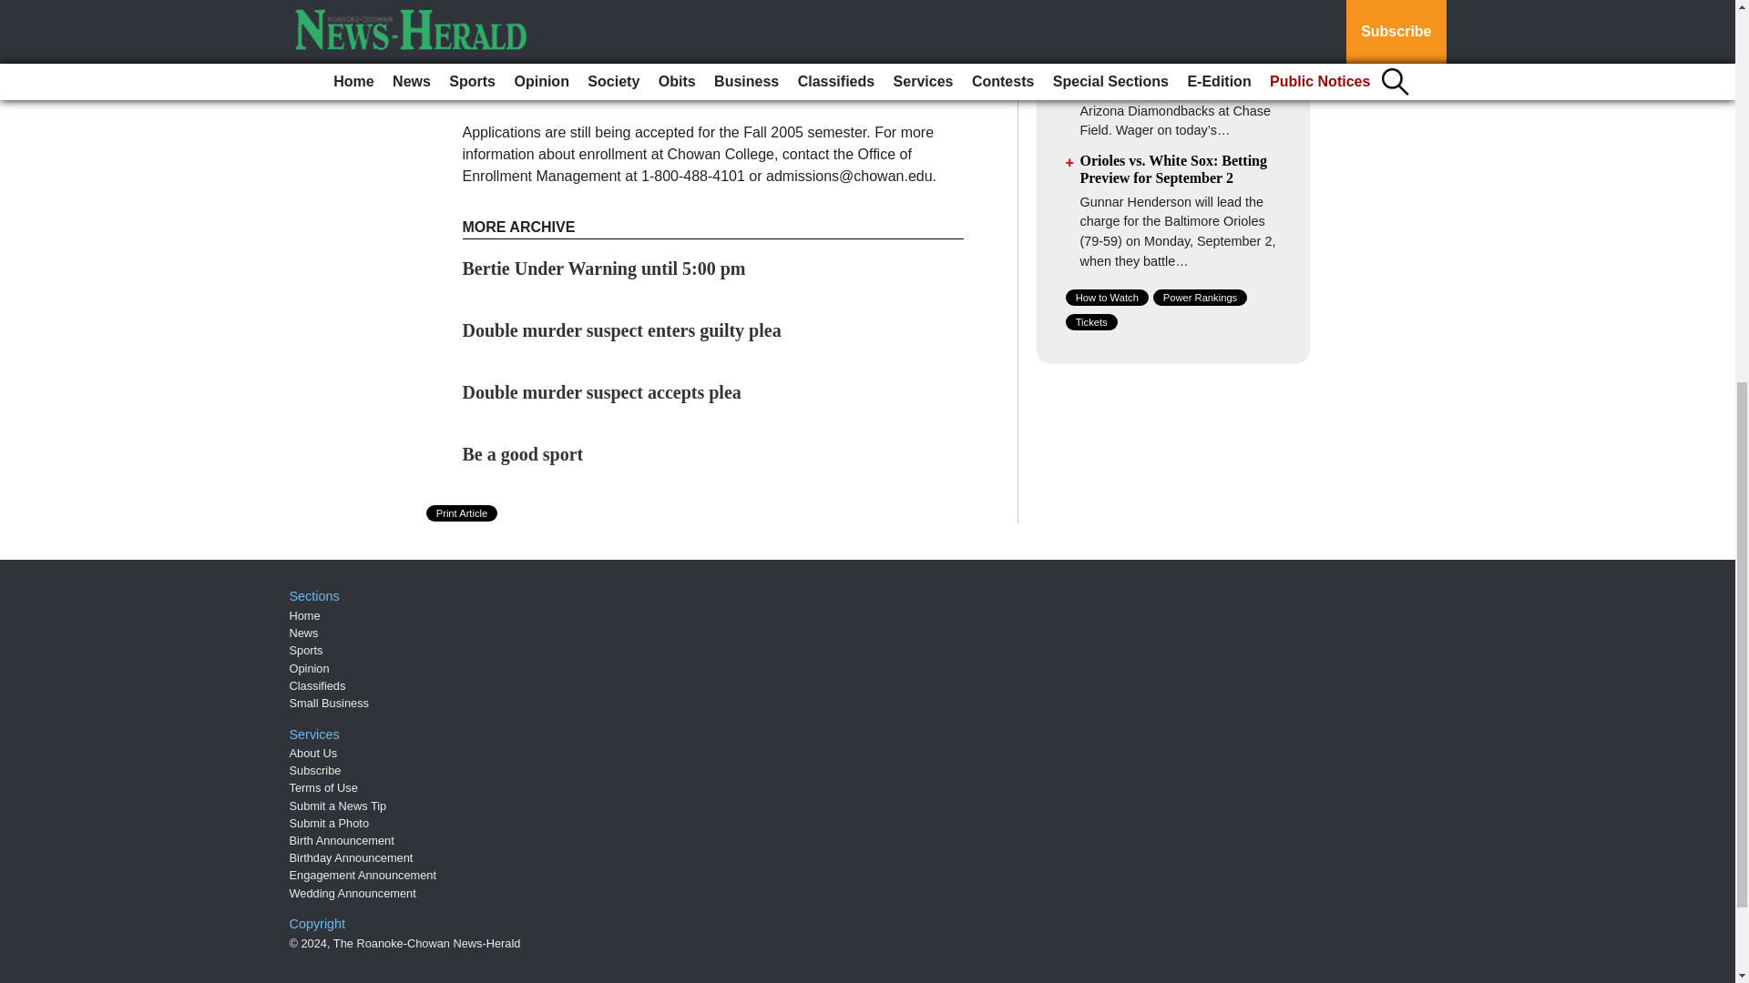 This screenshot has width=1749, height=983. What do you see at coordinates (523, 453) in the screenshot?
I see `Be a good sport` at bounding box center [523, 453].